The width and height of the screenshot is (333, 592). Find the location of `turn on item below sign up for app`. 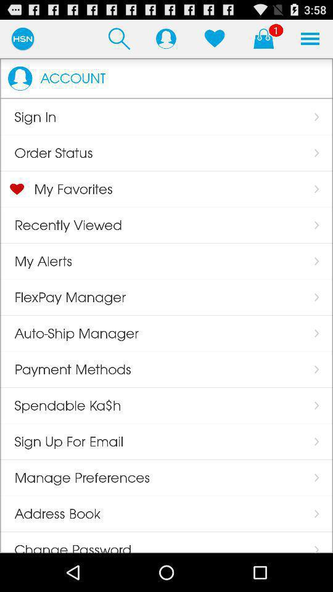

turn on item below sign up for app is located at coordinates (75, 477).